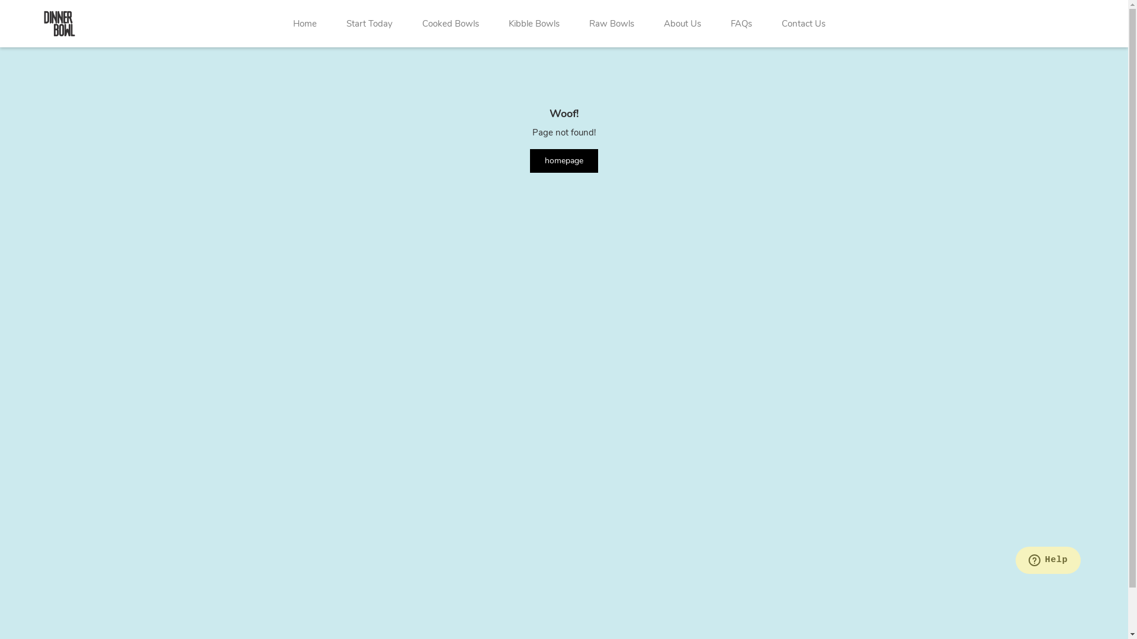 The height and width of the screenshot is (639, 1137). I want to click on Kibble Bowls, so click(534, 24).